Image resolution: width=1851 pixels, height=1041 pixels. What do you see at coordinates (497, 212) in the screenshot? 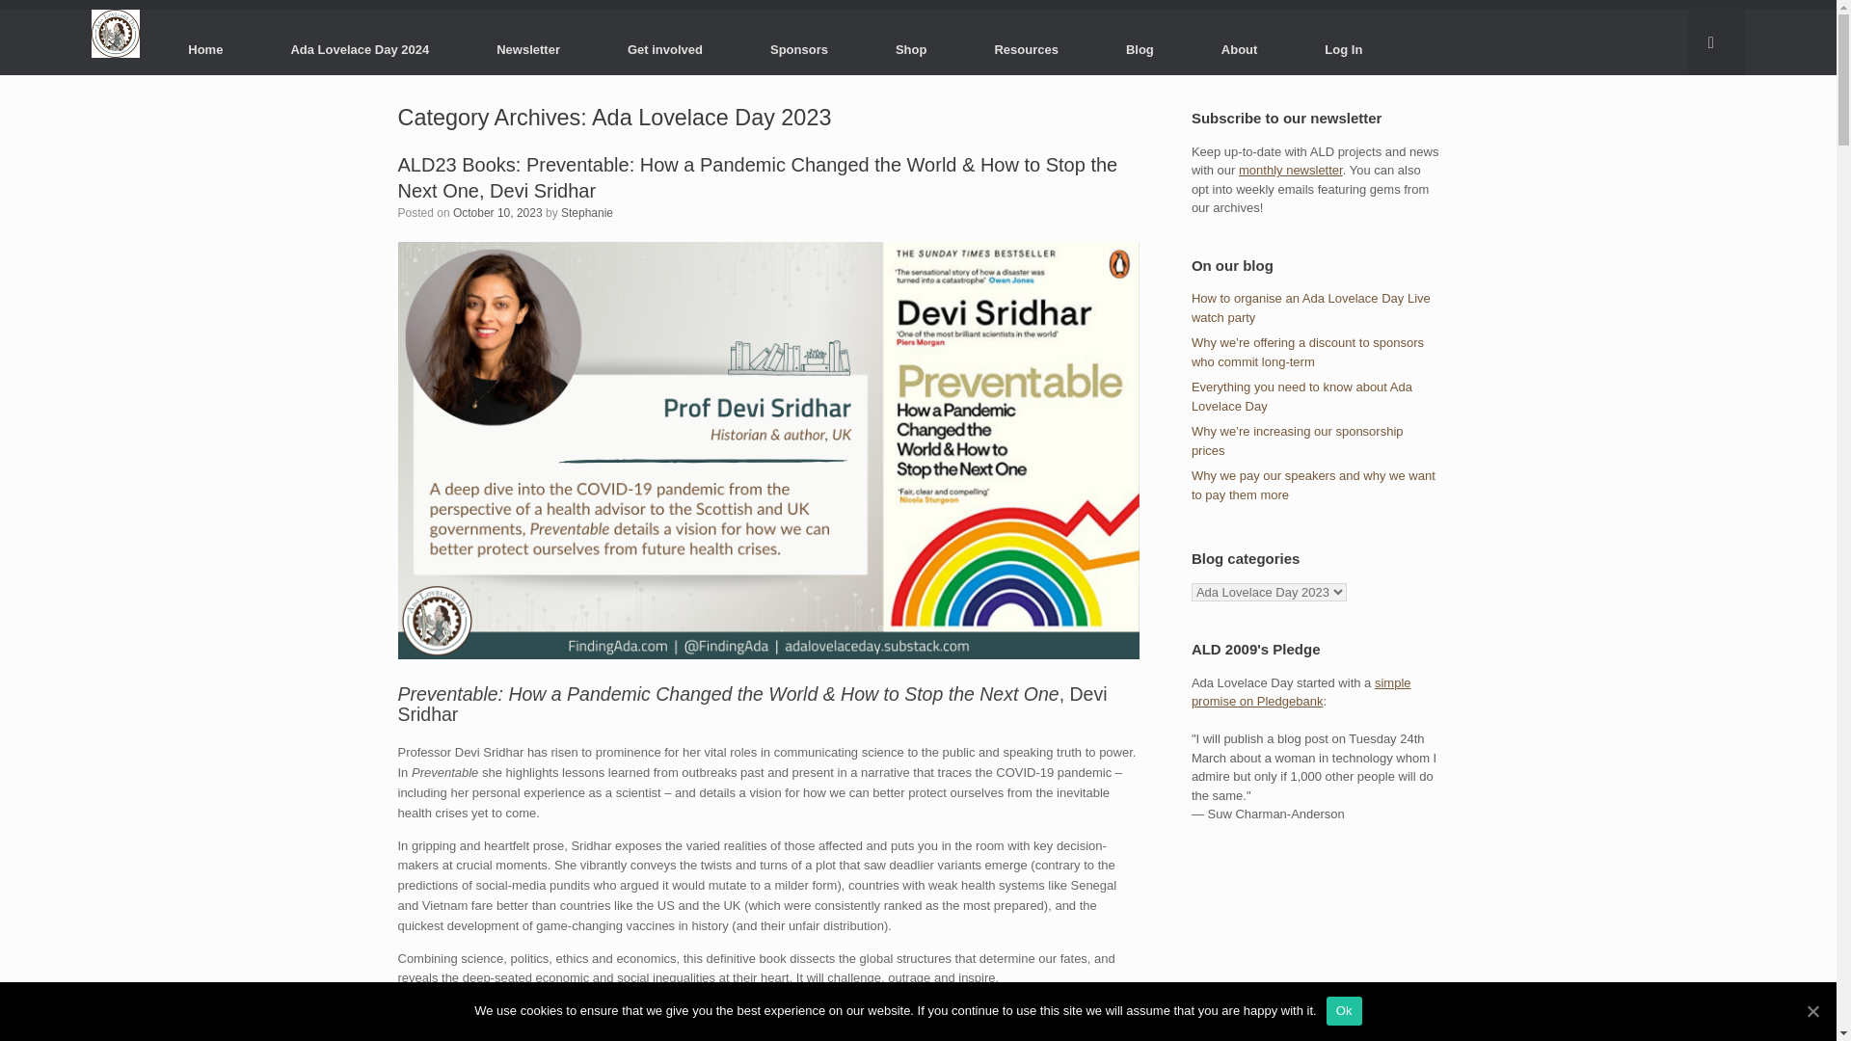
I see `9:30 pm` at bounding box center [497, 212].